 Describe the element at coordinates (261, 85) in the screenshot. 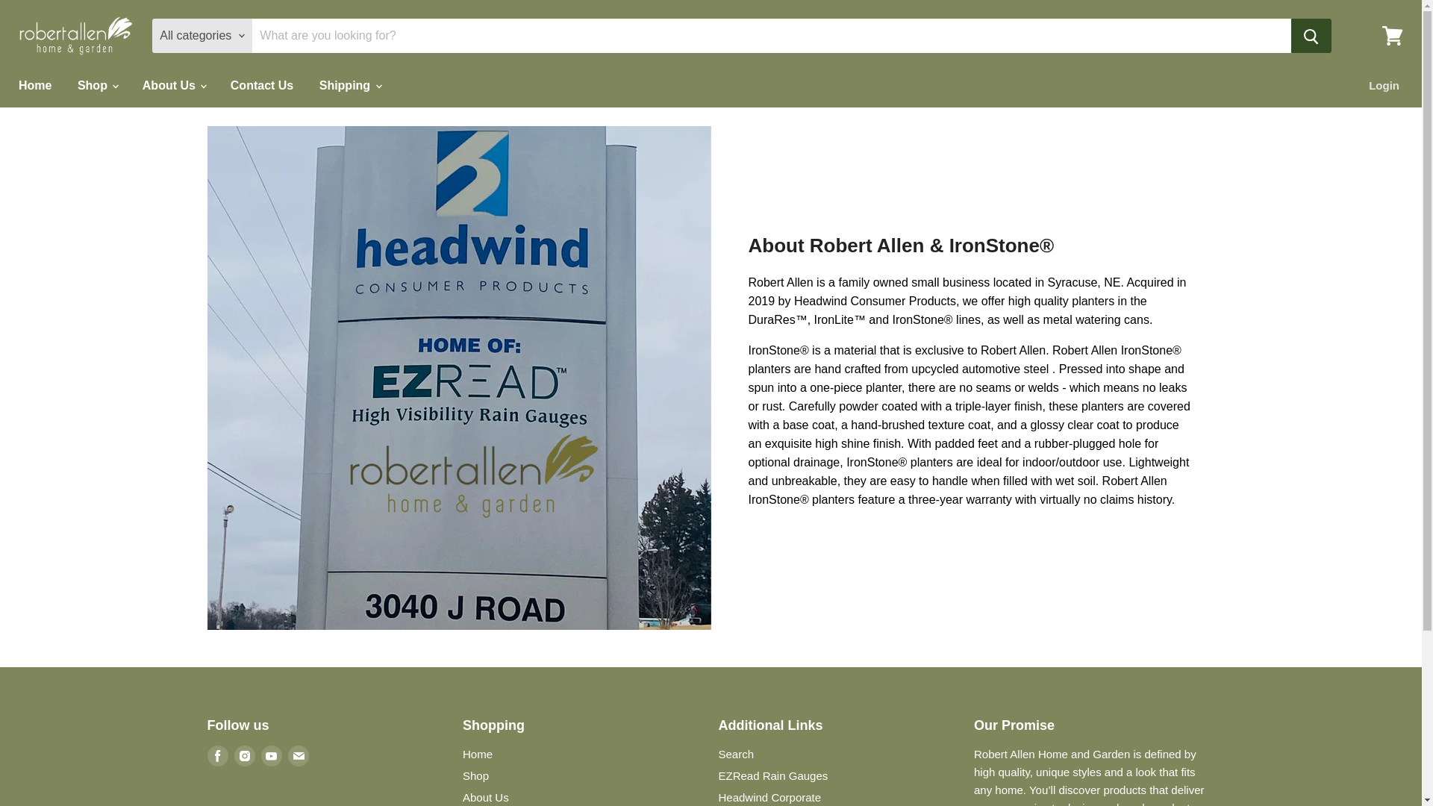

I see `Contact Us` at that location.